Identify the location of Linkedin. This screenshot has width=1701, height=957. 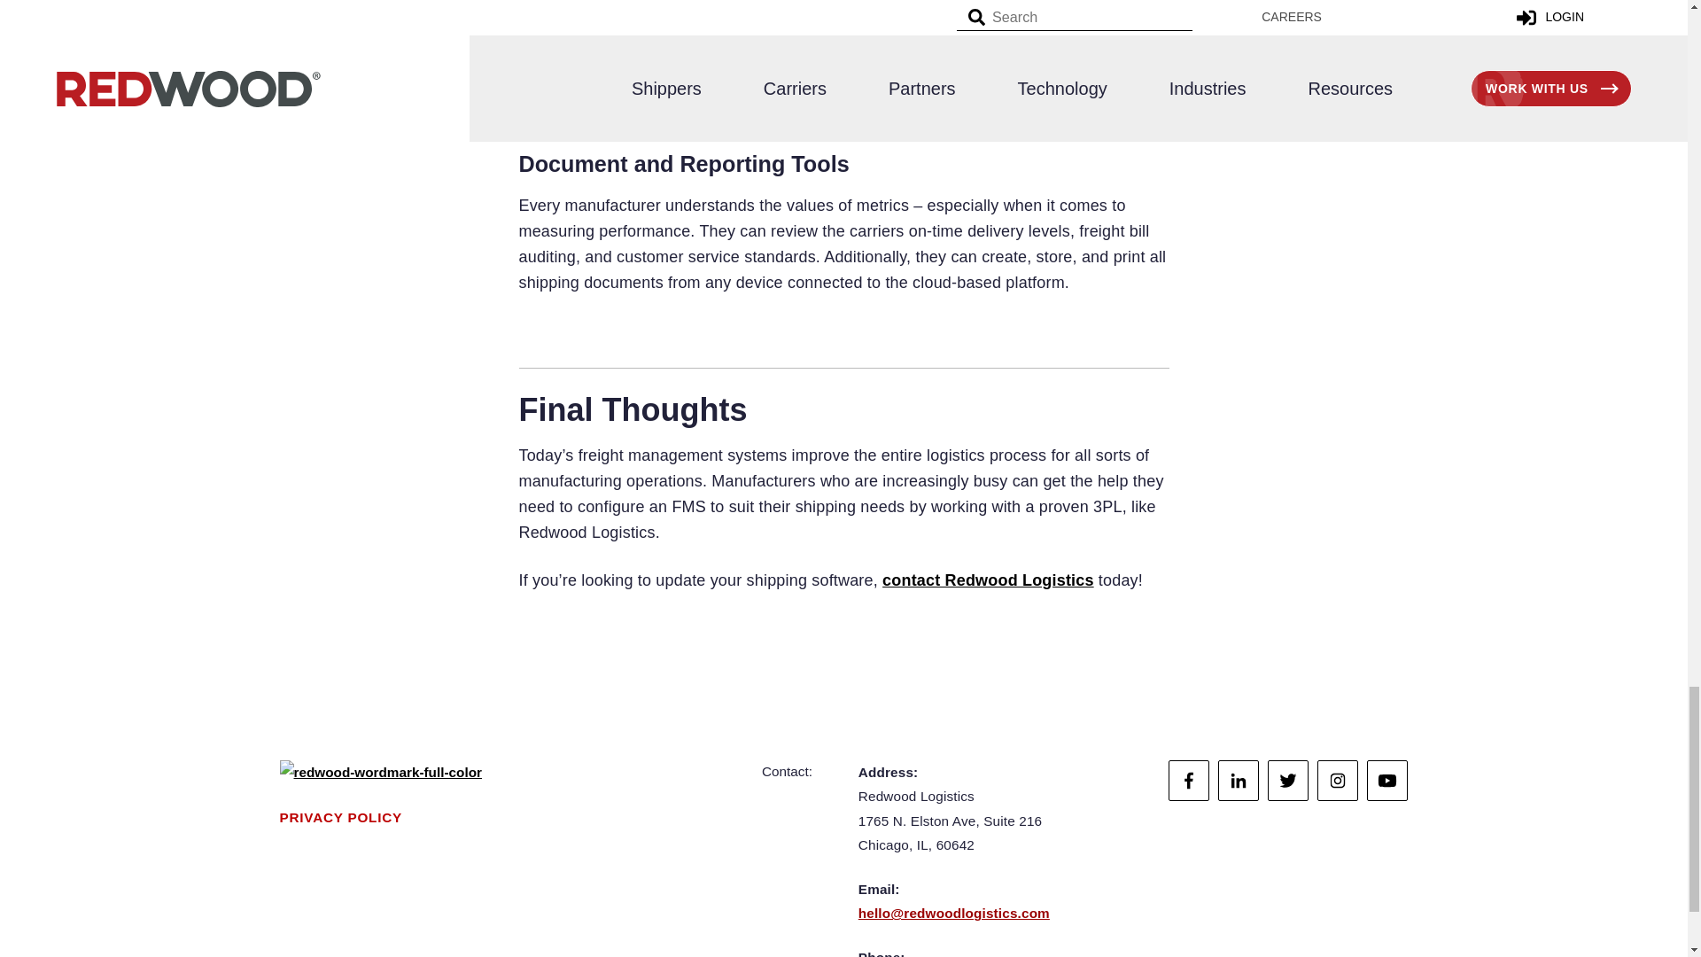
(1238, 780).